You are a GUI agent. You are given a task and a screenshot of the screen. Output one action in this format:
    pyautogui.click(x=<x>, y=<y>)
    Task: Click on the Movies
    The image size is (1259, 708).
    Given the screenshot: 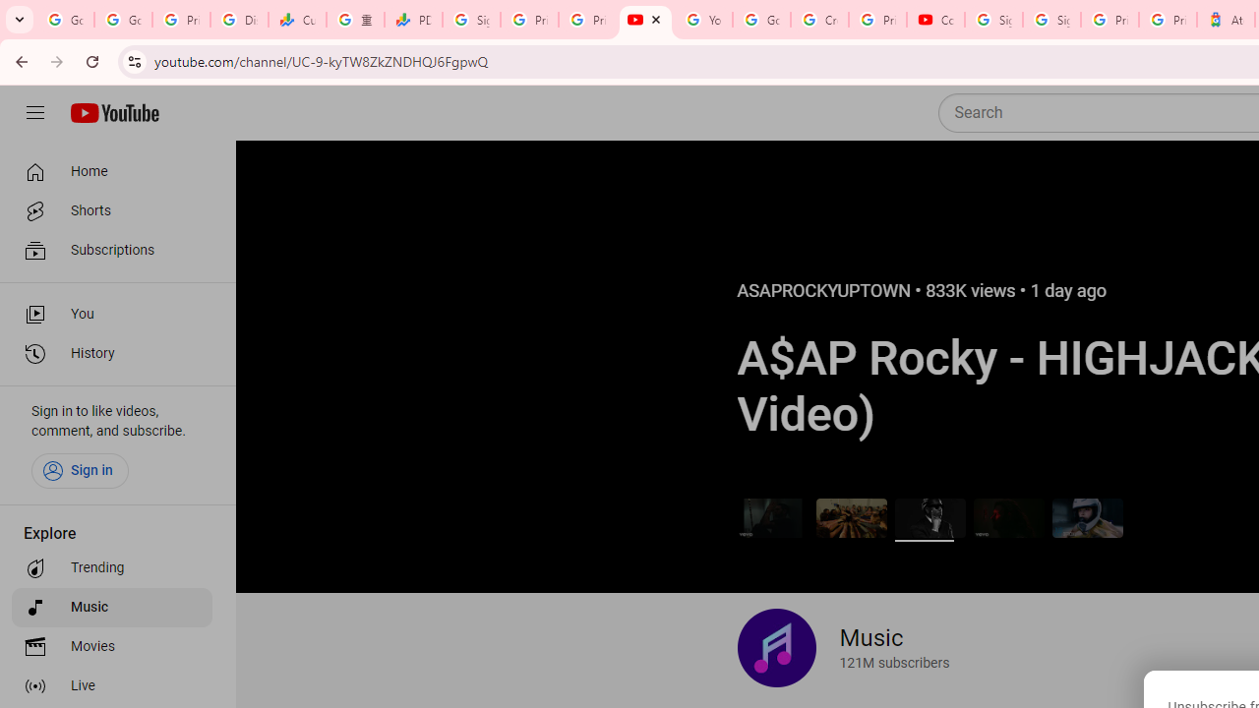 What is the action you would take?
    pyautogui.click(x=112, y=647)
    